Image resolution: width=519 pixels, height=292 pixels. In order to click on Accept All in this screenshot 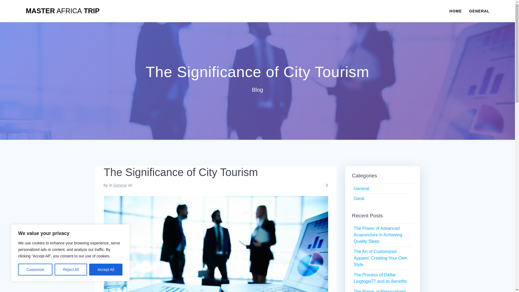, I will do `click(106, 270)`.